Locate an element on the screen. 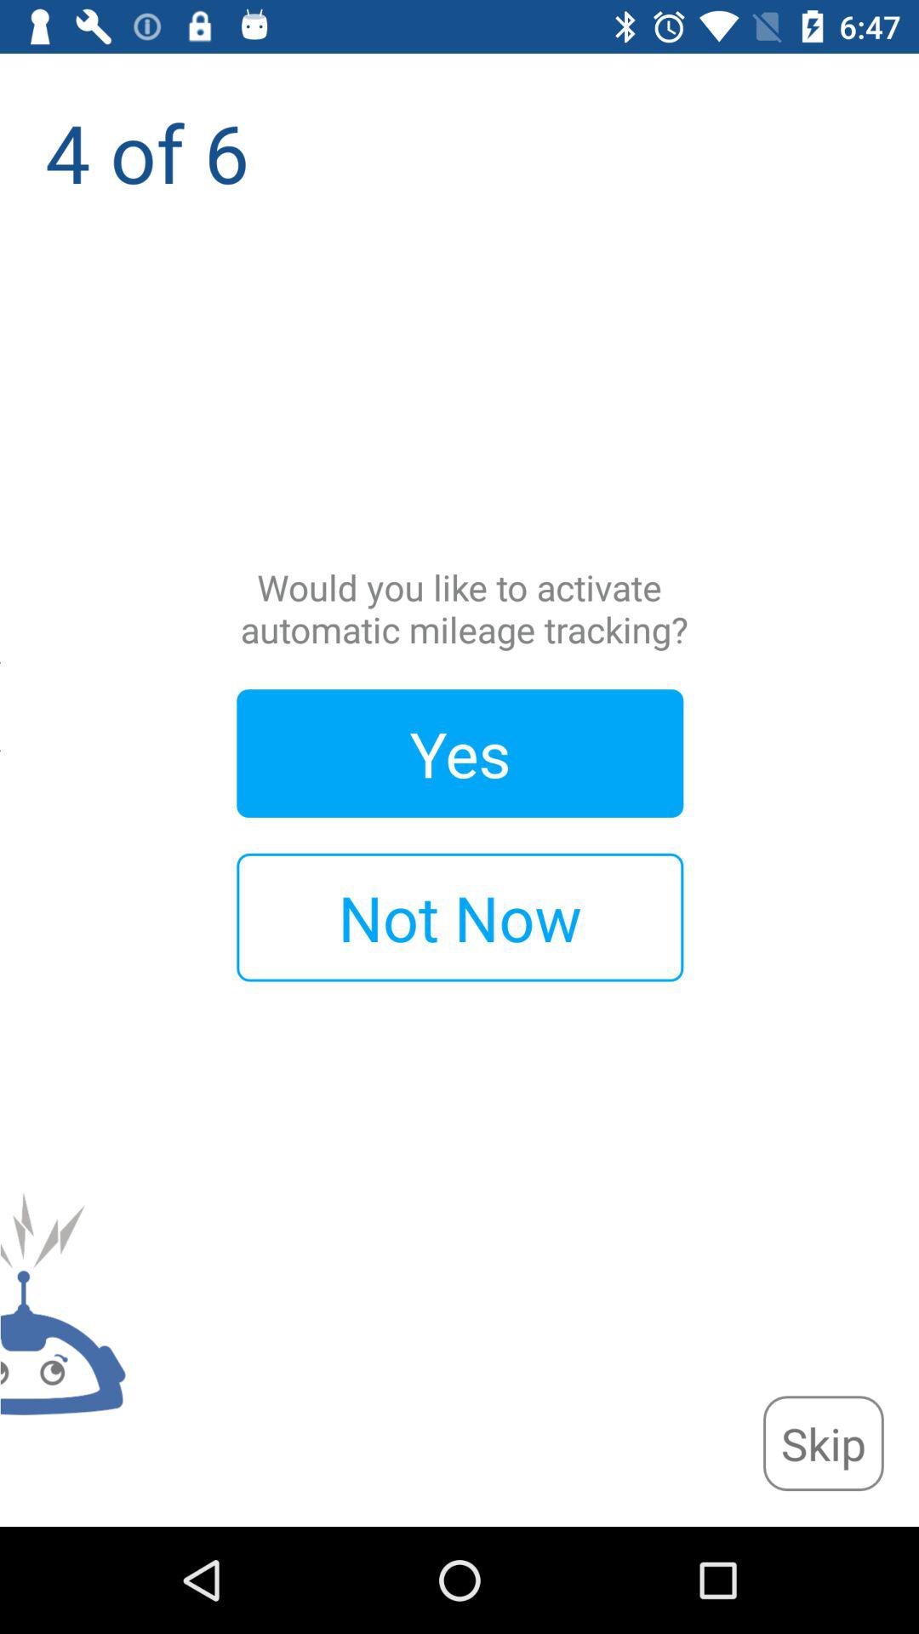 The image size is (919, 1634). turn off yes icon is located at coordinates (459, 753).